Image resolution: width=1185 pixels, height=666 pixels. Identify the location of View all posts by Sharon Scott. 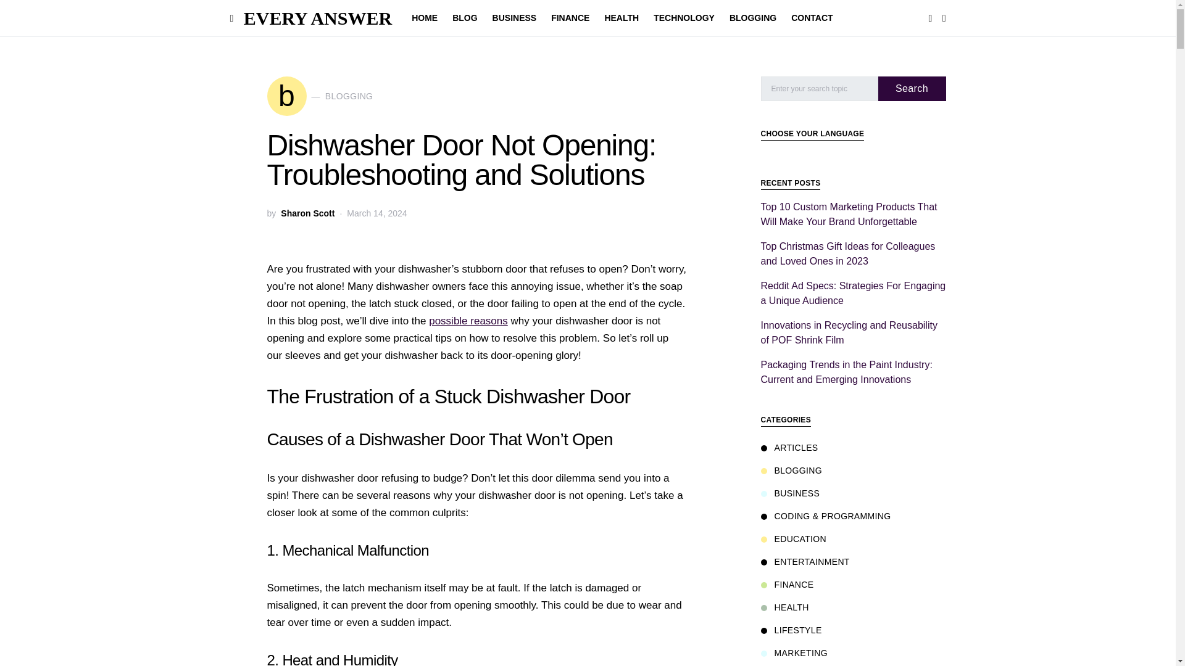
(318, 18).